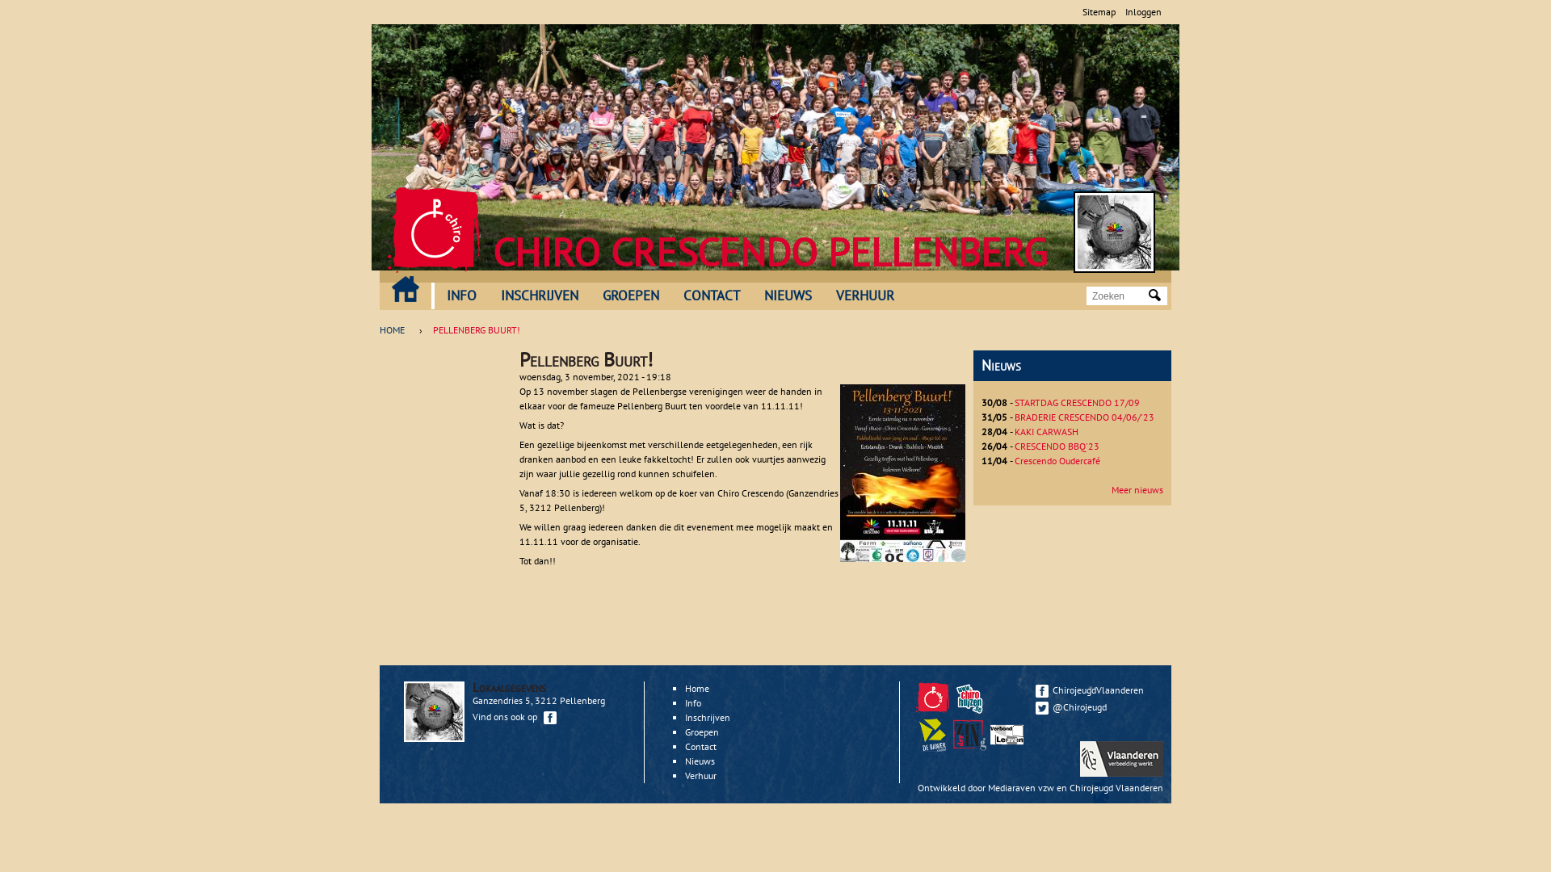  Describe the element at coordinates (1009, 748) in the screenshot. I see `Zindering` at that location.